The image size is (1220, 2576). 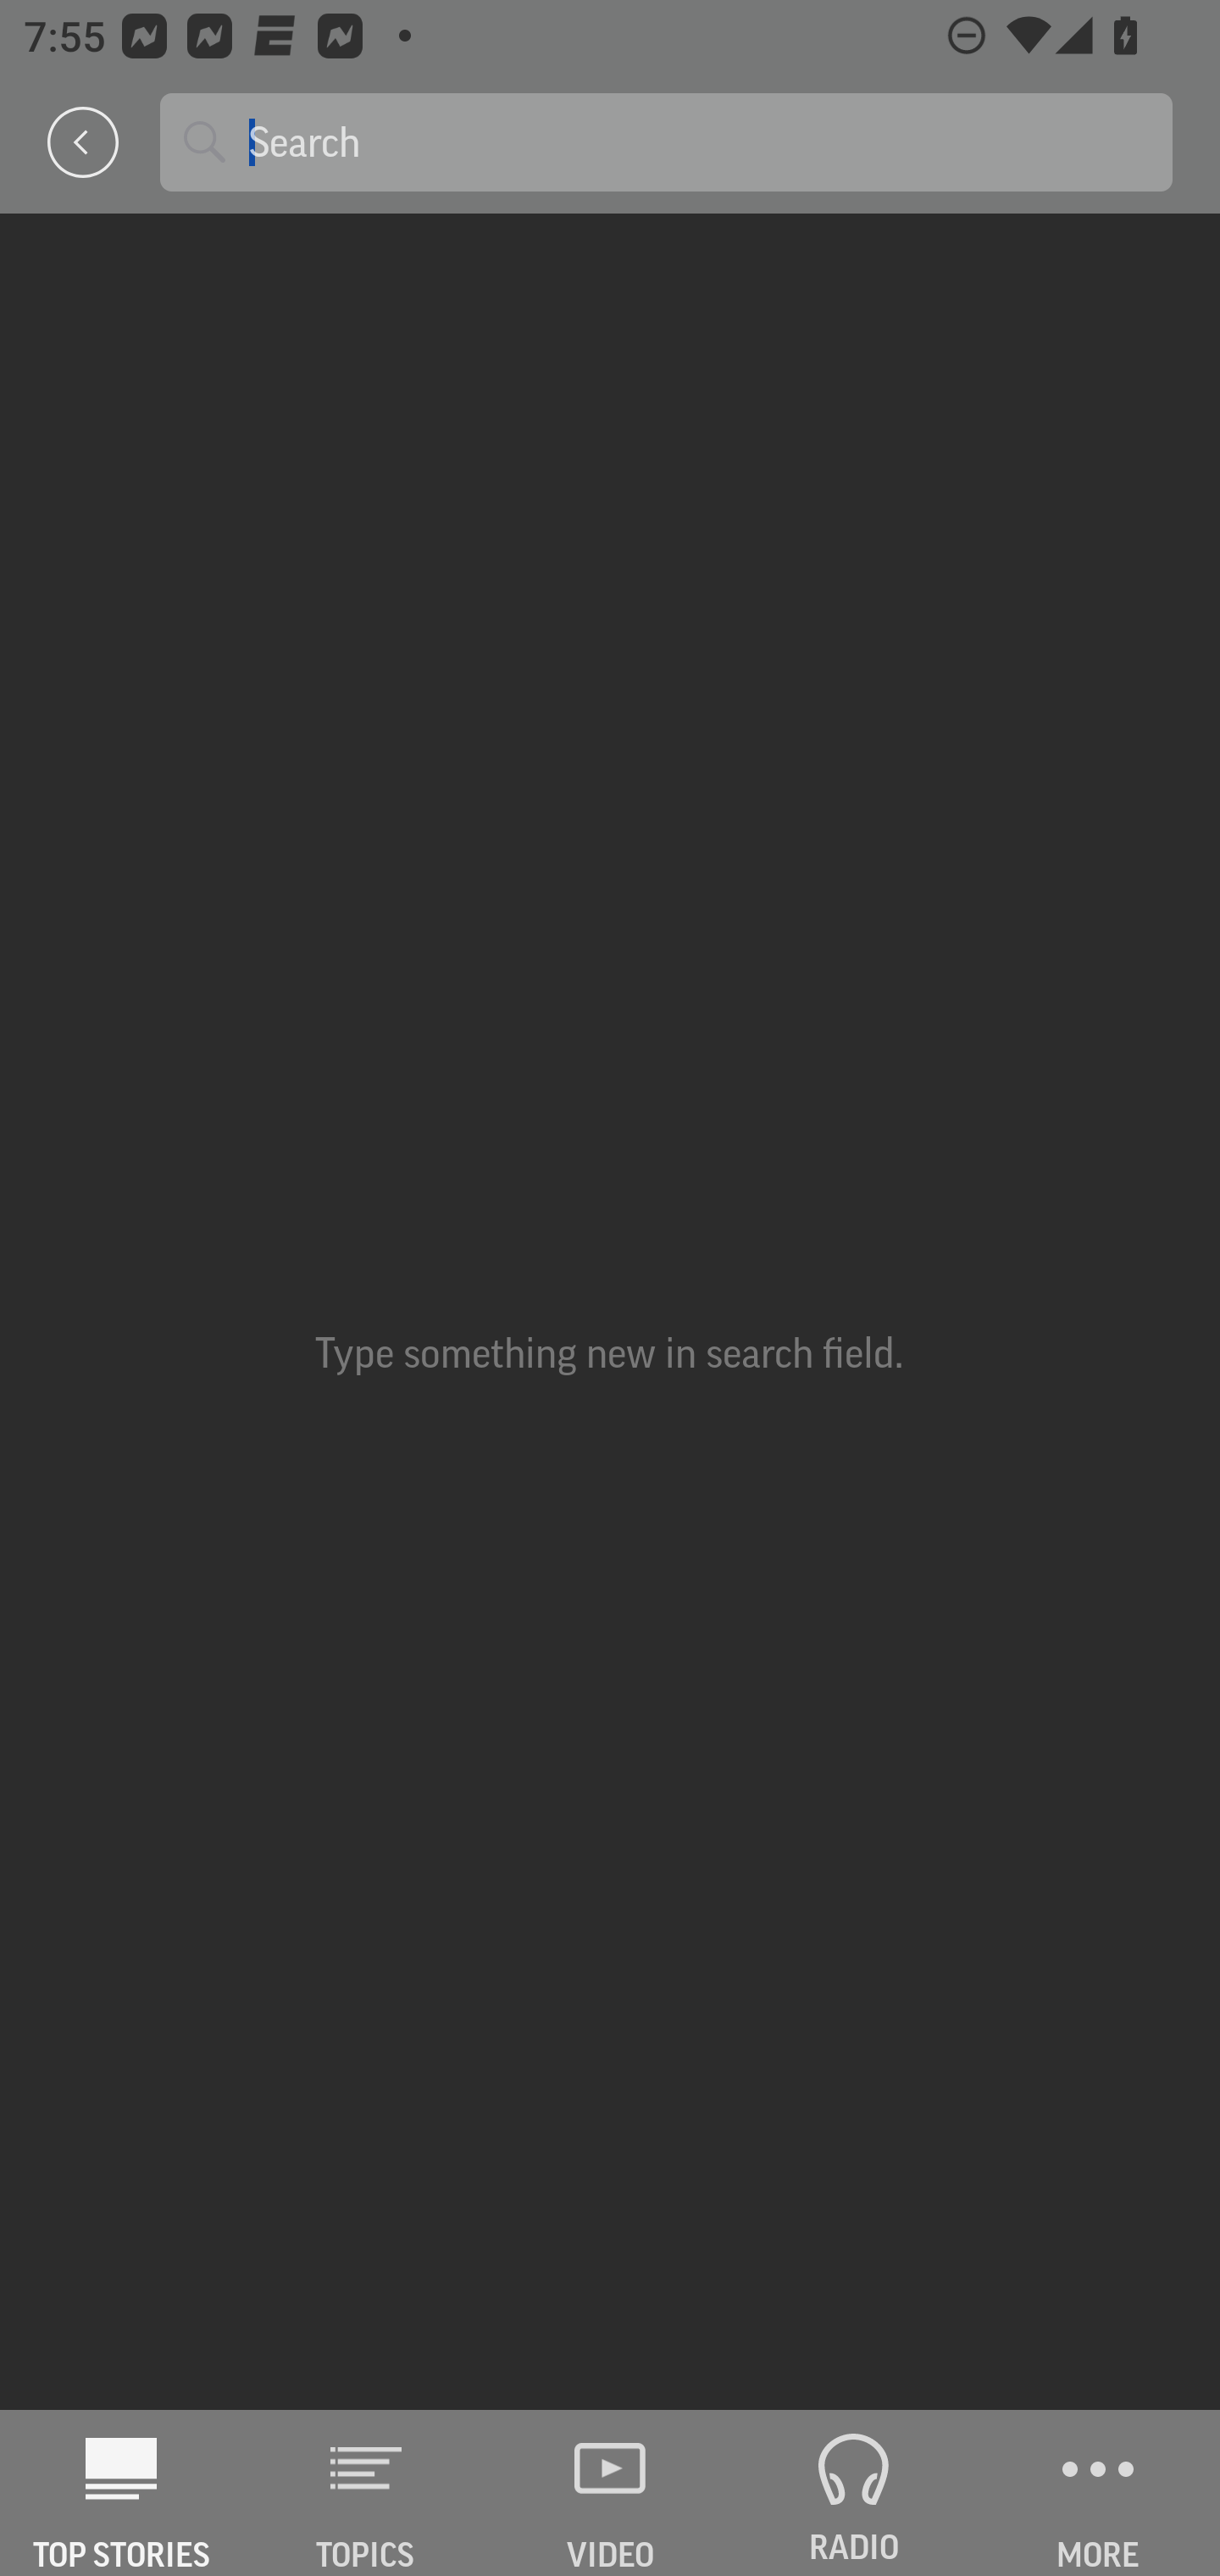 What do you see at coordinates (610, 2493) in the screenshot?
I see `VIDEO` at bounding box center [610, 2493].